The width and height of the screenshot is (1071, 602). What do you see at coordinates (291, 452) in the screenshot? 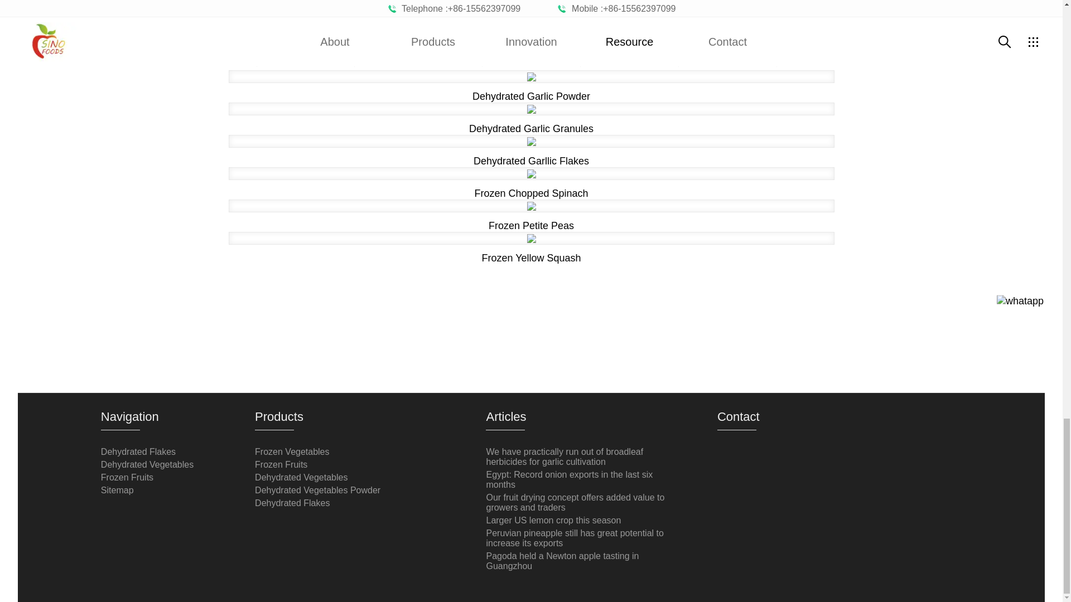
I see `Frozen Vegetables` at bounding box center [291, 452].